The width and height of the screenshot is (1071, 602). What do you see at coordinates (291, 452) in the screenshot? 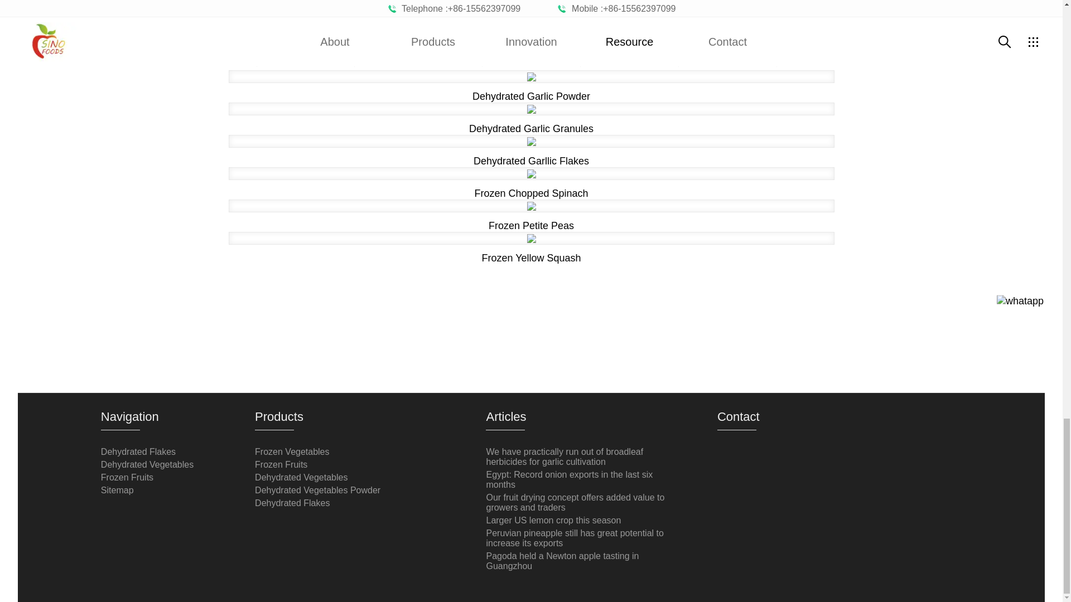
I see `Frozen Vegetables` at bounding box center [291, 452].